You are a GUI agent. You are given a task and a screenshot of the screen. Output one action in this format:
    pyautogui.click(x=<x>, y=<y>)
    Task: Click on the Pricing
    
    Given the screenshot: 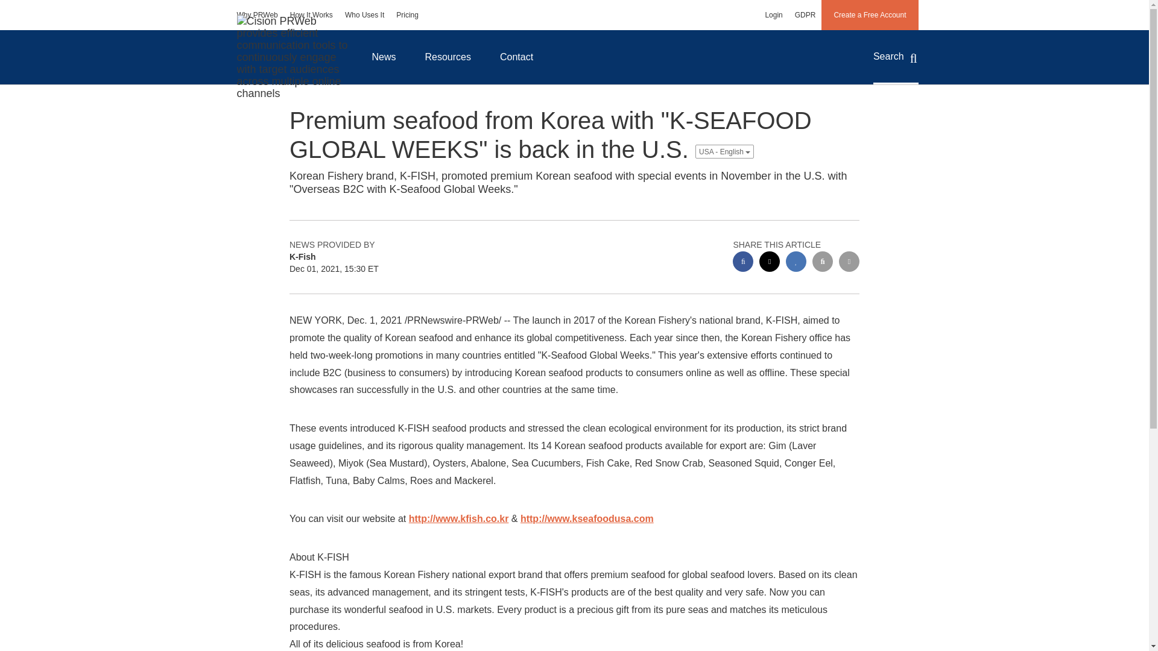 What is the action you would take?
    pyautogui.click(x=408, y=14)
    